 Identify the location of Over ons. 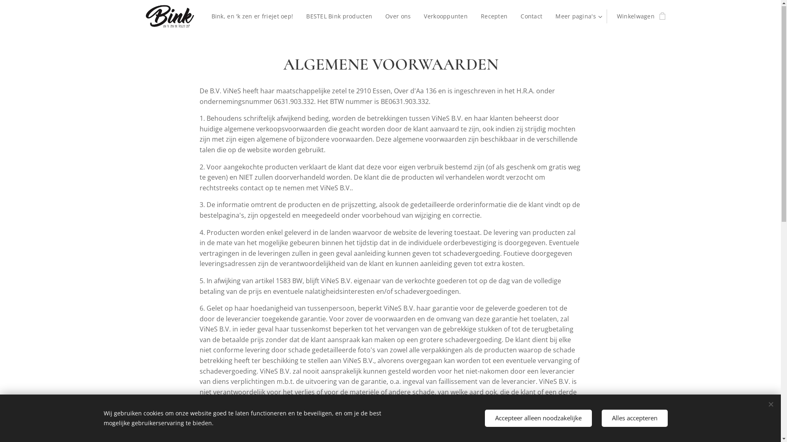
(398, 17).